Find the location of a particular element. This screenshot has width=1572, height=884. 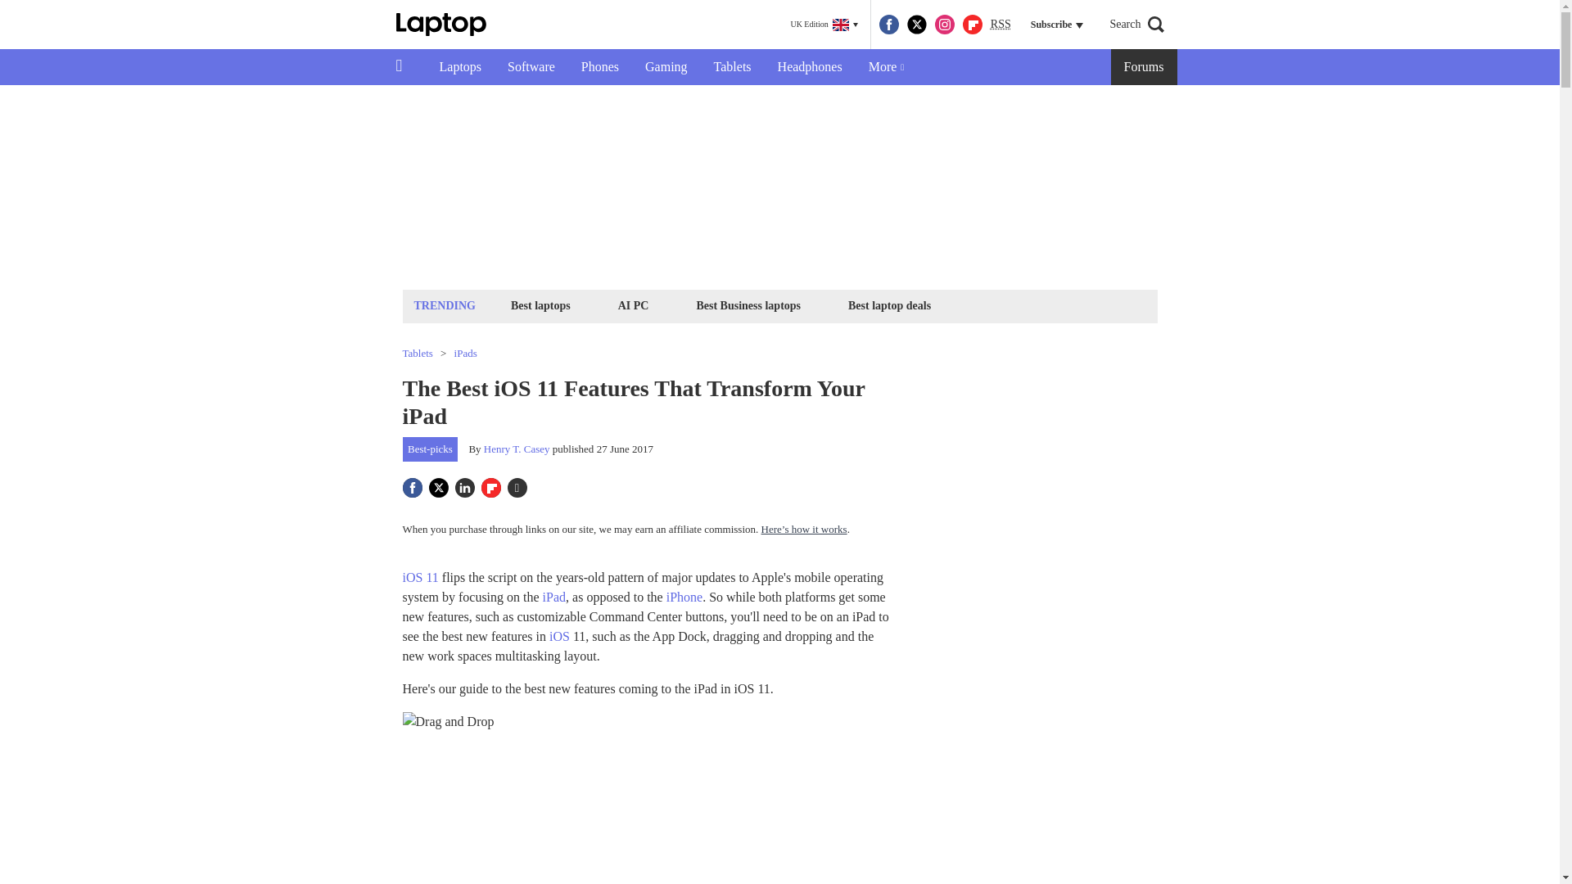

Headphones is located at coordinates (809, 67).